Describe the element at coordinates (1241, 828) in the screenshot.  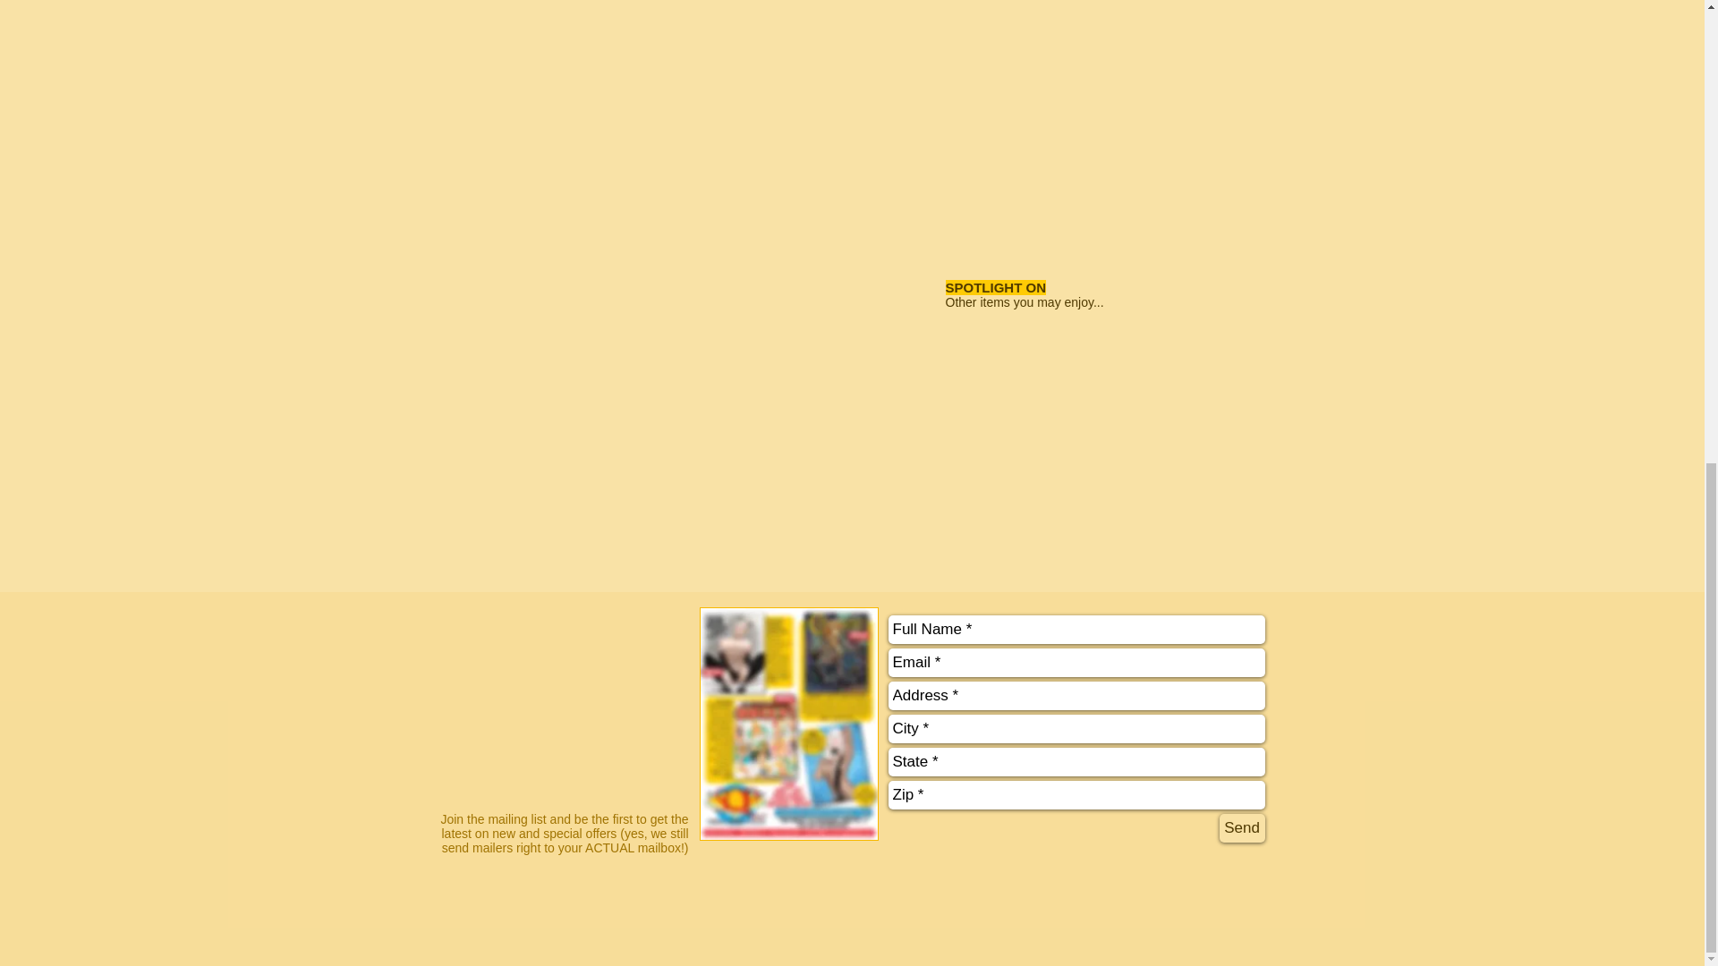
I see `Send` at that location.